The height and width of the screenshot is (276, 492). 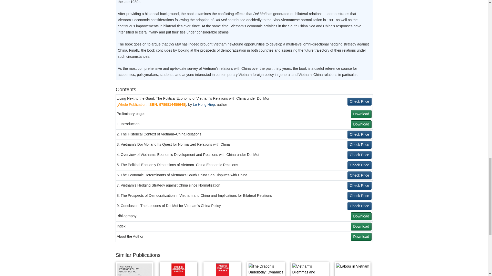 What do you see at coordinates (361, 237) in the screenshot?
I see `Download` at bounding box center [361, 237].